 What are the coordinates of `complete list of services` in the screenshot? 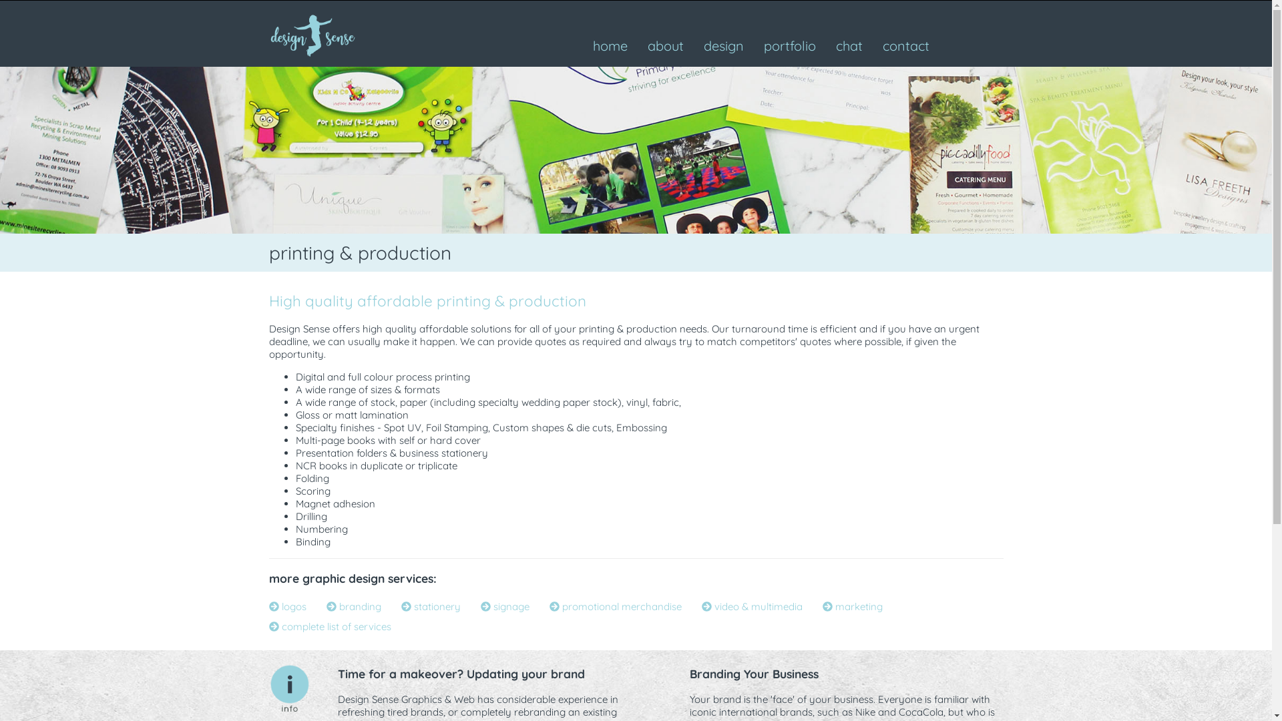 It's located at (330, 626).